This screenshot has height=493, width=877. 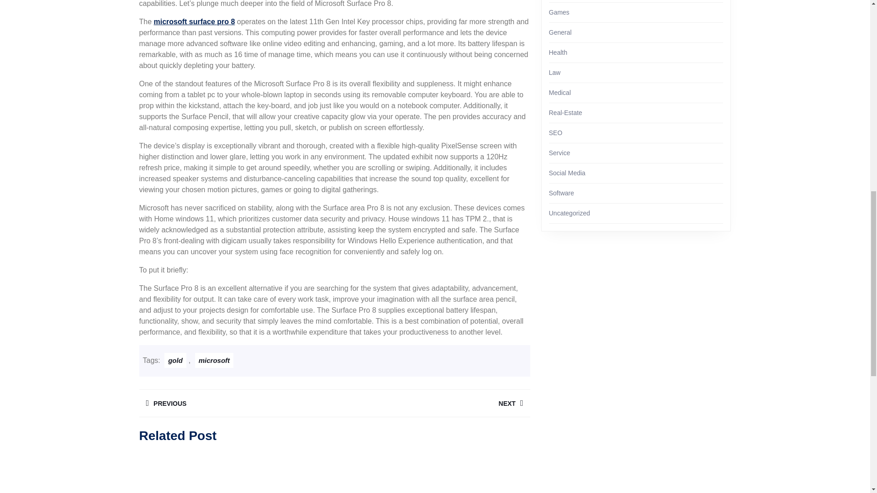 What do you see at coordinates (432, 403) in the screenshot?
I see `microsoft` at bounding box center [432, 403].